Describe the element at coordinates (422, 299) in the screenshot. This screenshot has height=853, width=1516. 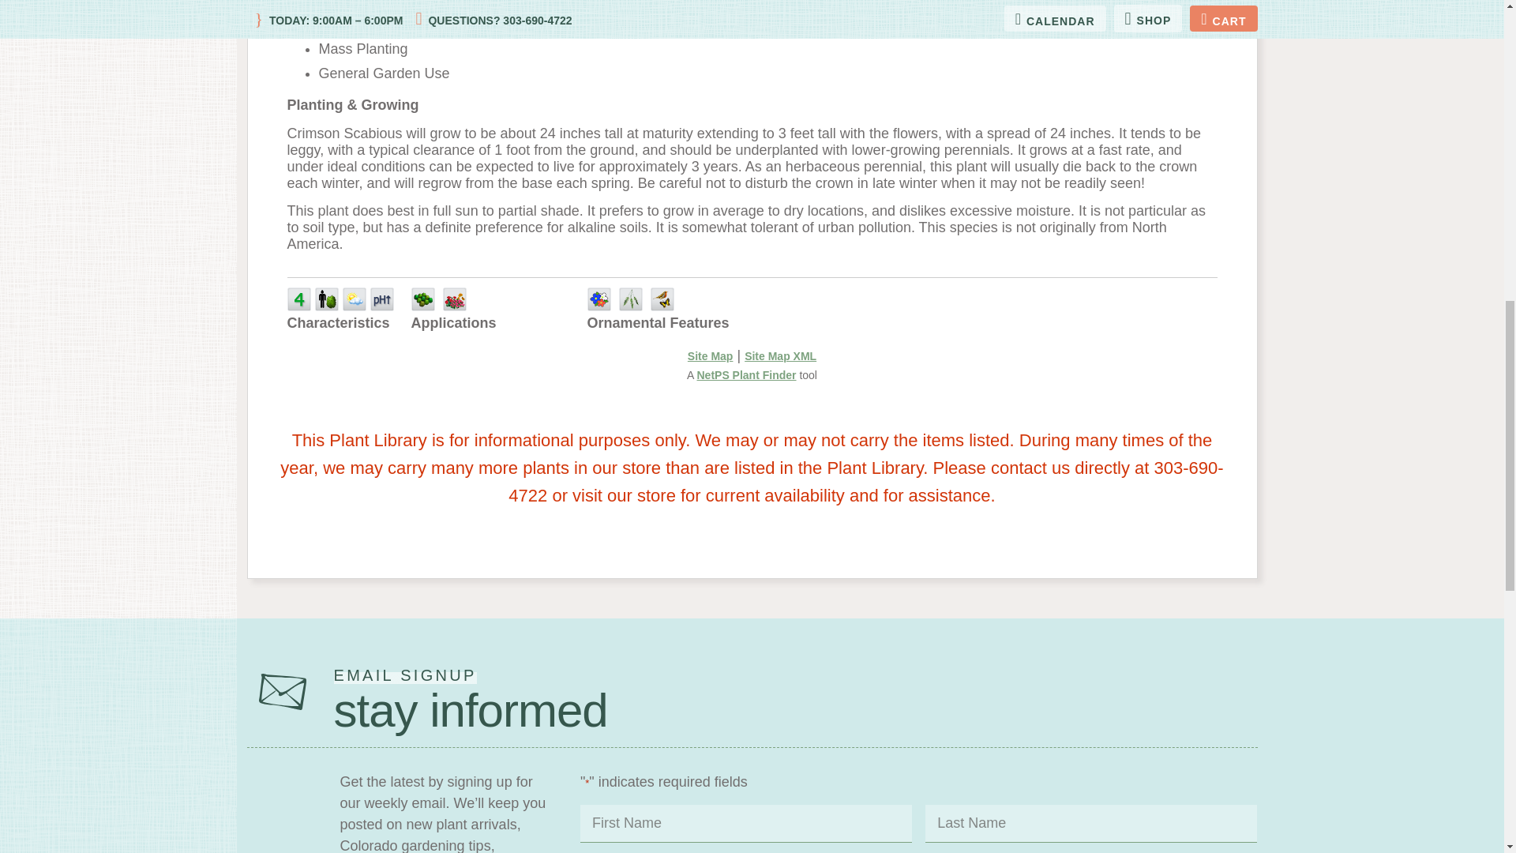
I see `Massing` at that location.